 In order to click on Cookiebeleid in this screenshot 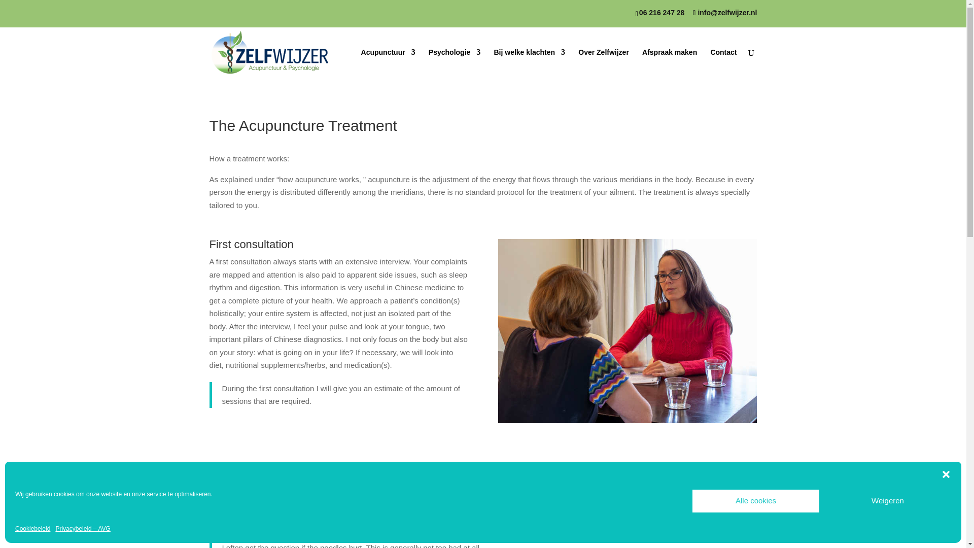, I will do `click(32, 529)`.